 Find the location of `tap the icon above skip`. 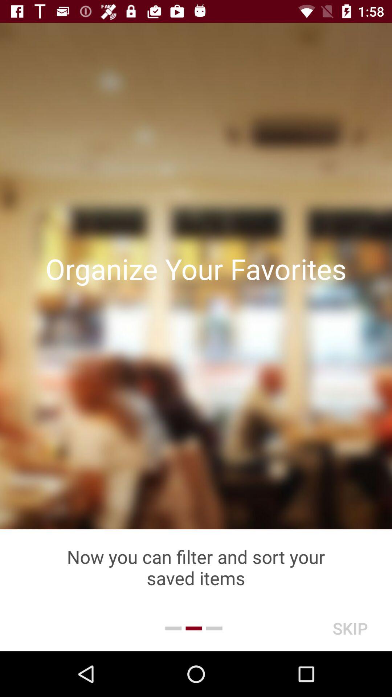

tap the icon above skip is located at coordinates (196, 567).